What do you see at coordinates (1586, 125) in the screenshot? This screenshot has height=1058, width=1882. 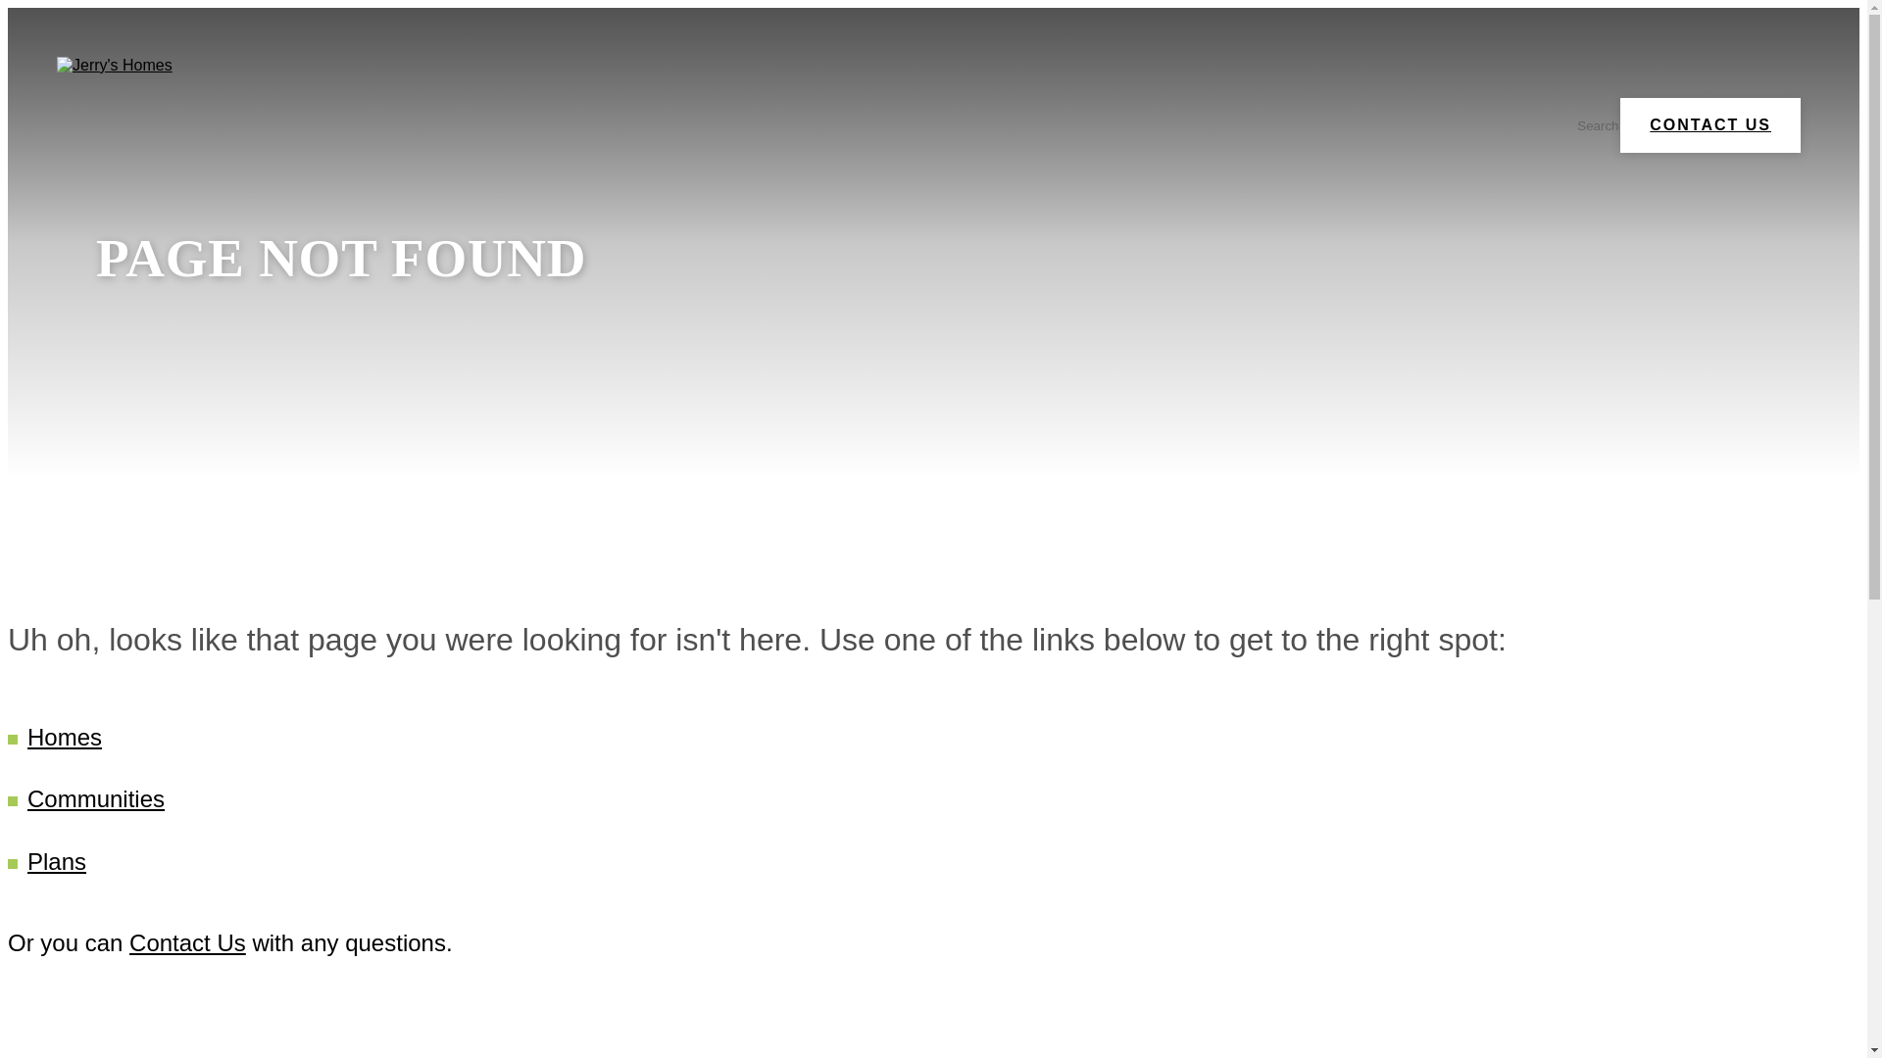 I see `Search` at bounding box center [1586, 125].